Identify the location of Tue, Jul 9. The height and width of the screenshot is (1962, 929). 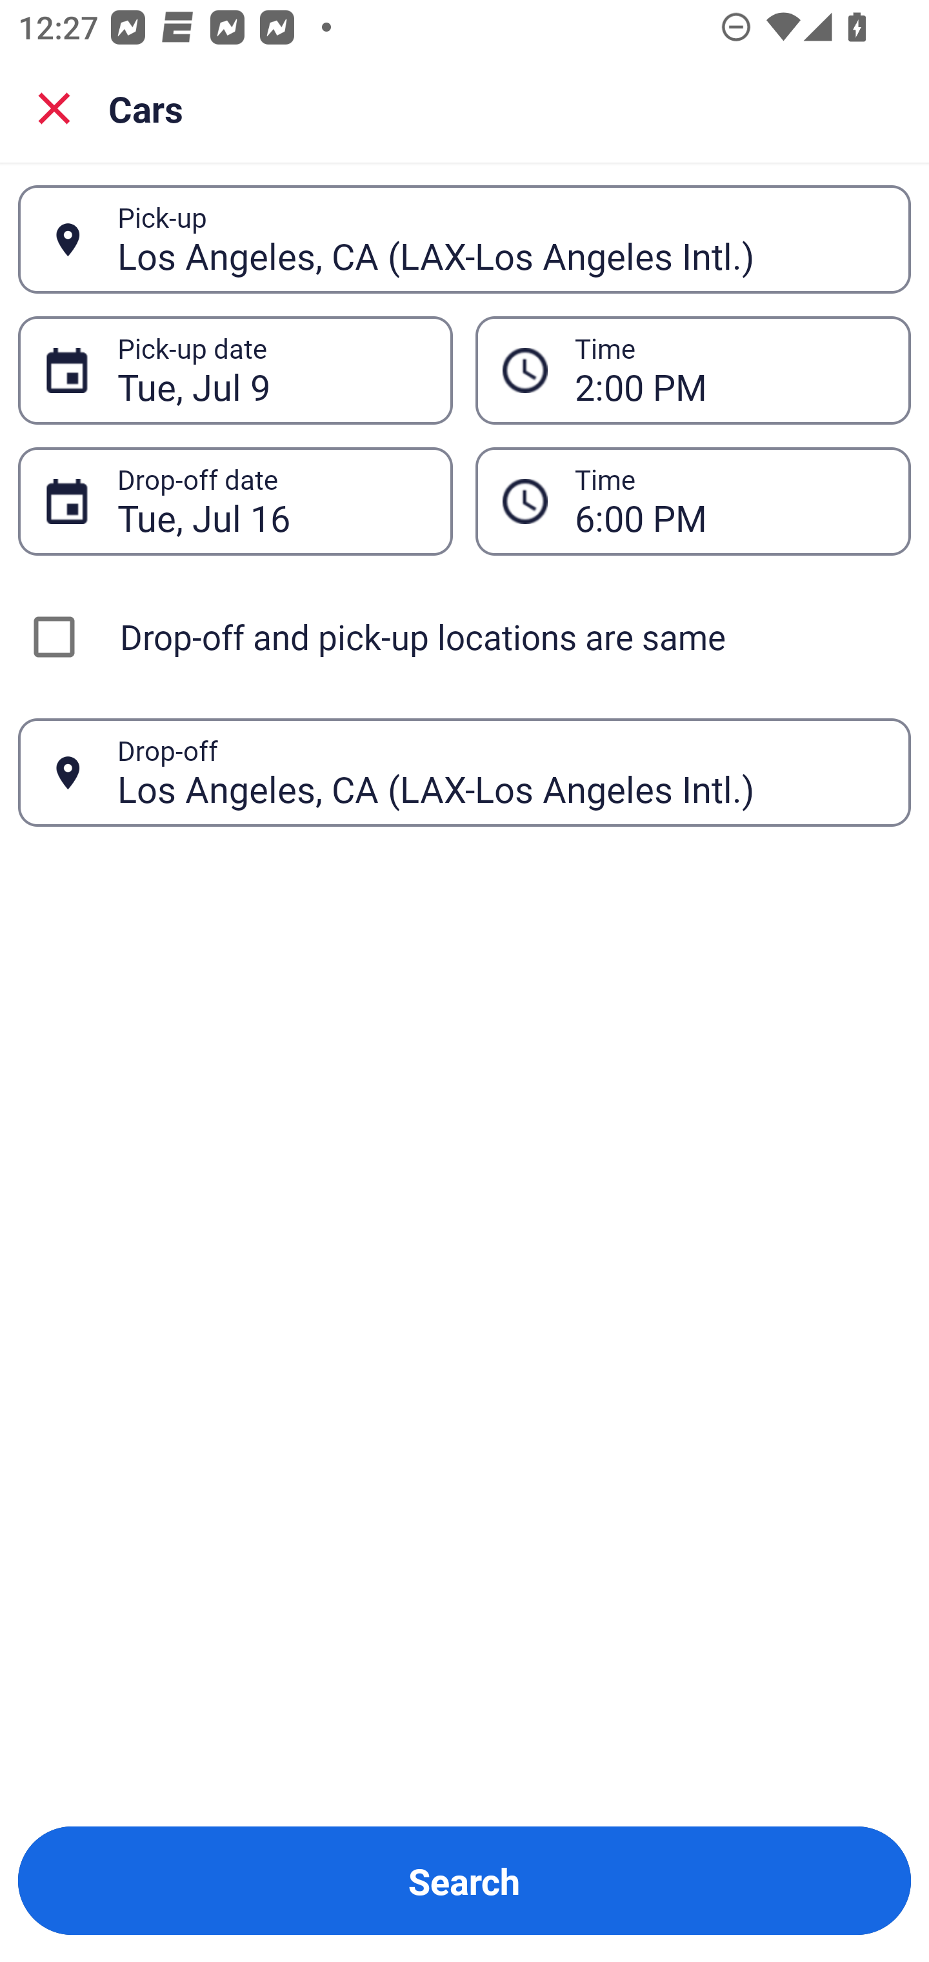
(271, 370).